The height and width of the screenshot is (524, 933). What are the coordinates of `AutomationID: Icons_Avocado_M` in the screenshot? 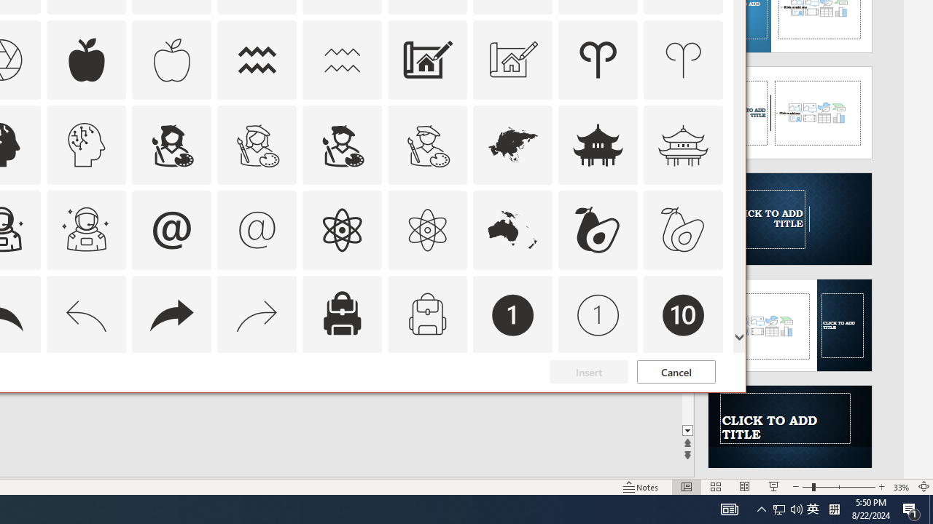 It's located at (684, 230).